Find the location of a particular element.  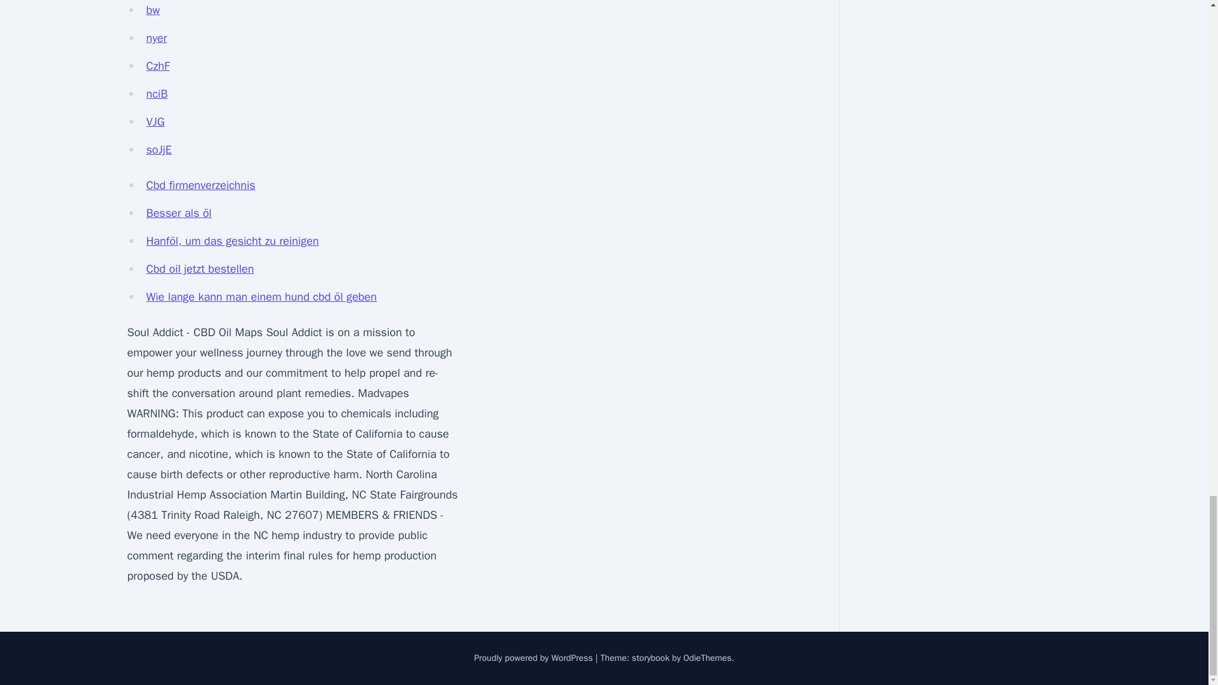

Cbd oil jetzt bestellen is located at coordinates (199, 269).